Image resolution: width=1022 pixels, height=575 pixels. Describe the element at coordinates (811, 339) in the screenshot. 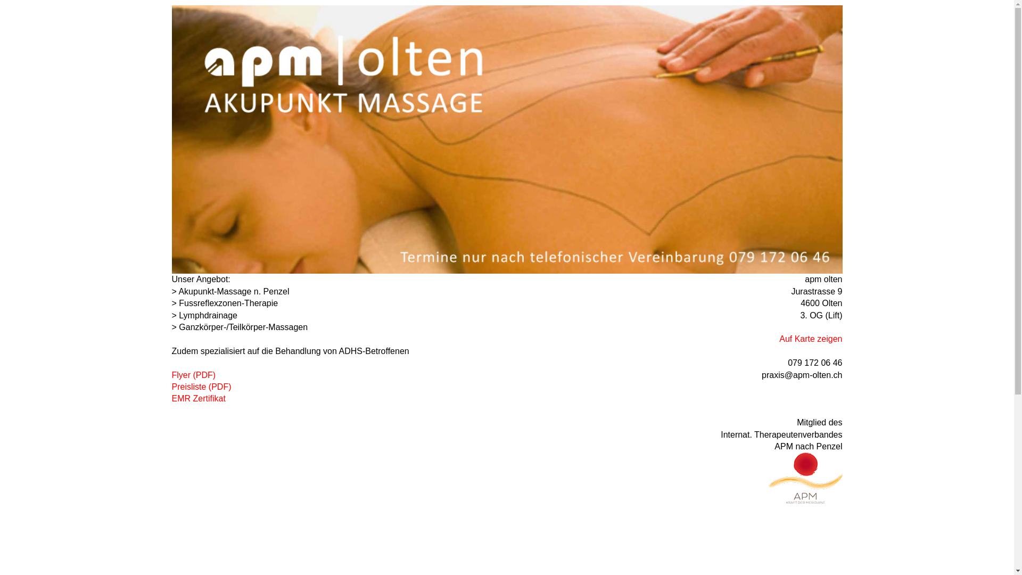

I see `Auf Karte zeigen` at that location.